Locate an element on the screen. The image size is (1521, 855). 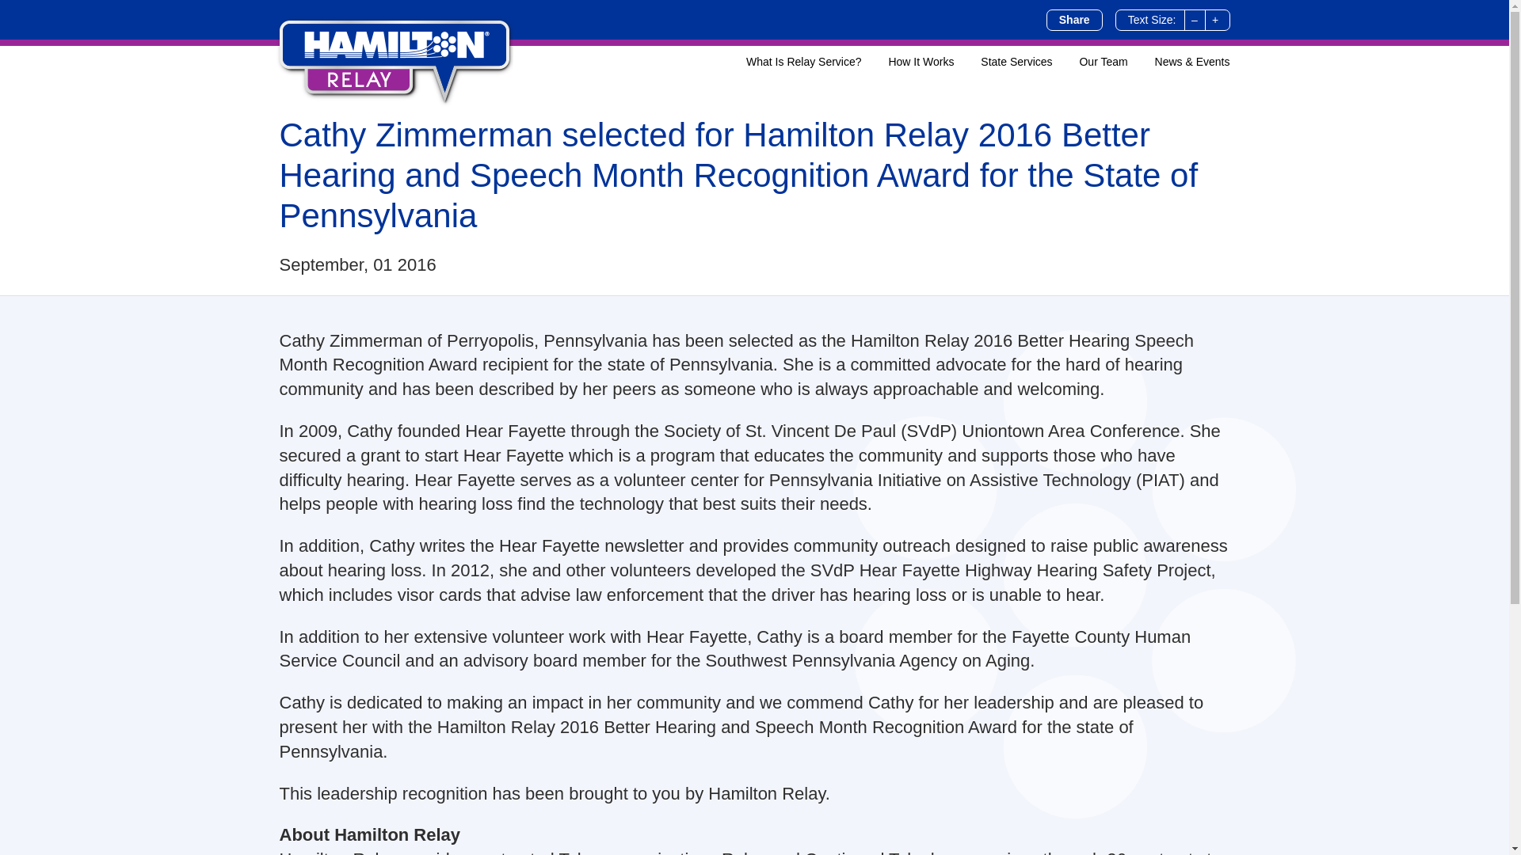
State Services is located at coordinates (1004, 62).